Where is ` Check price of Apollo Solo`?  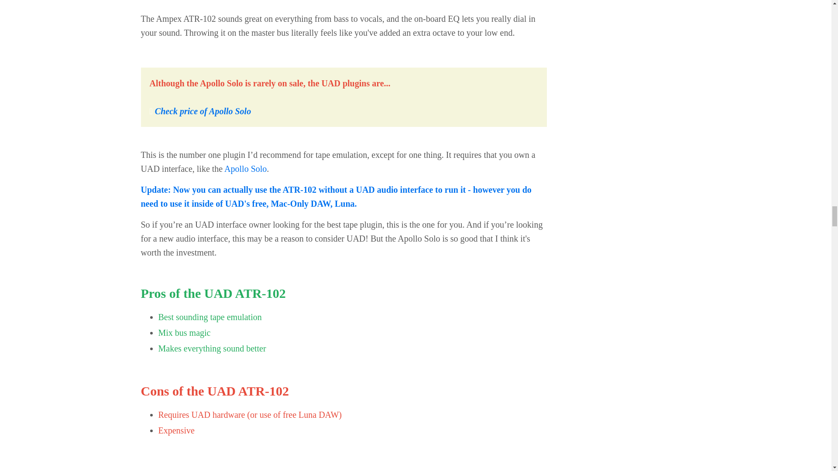
 Check price of Apollo Solo is located at coordinates (202, 111).